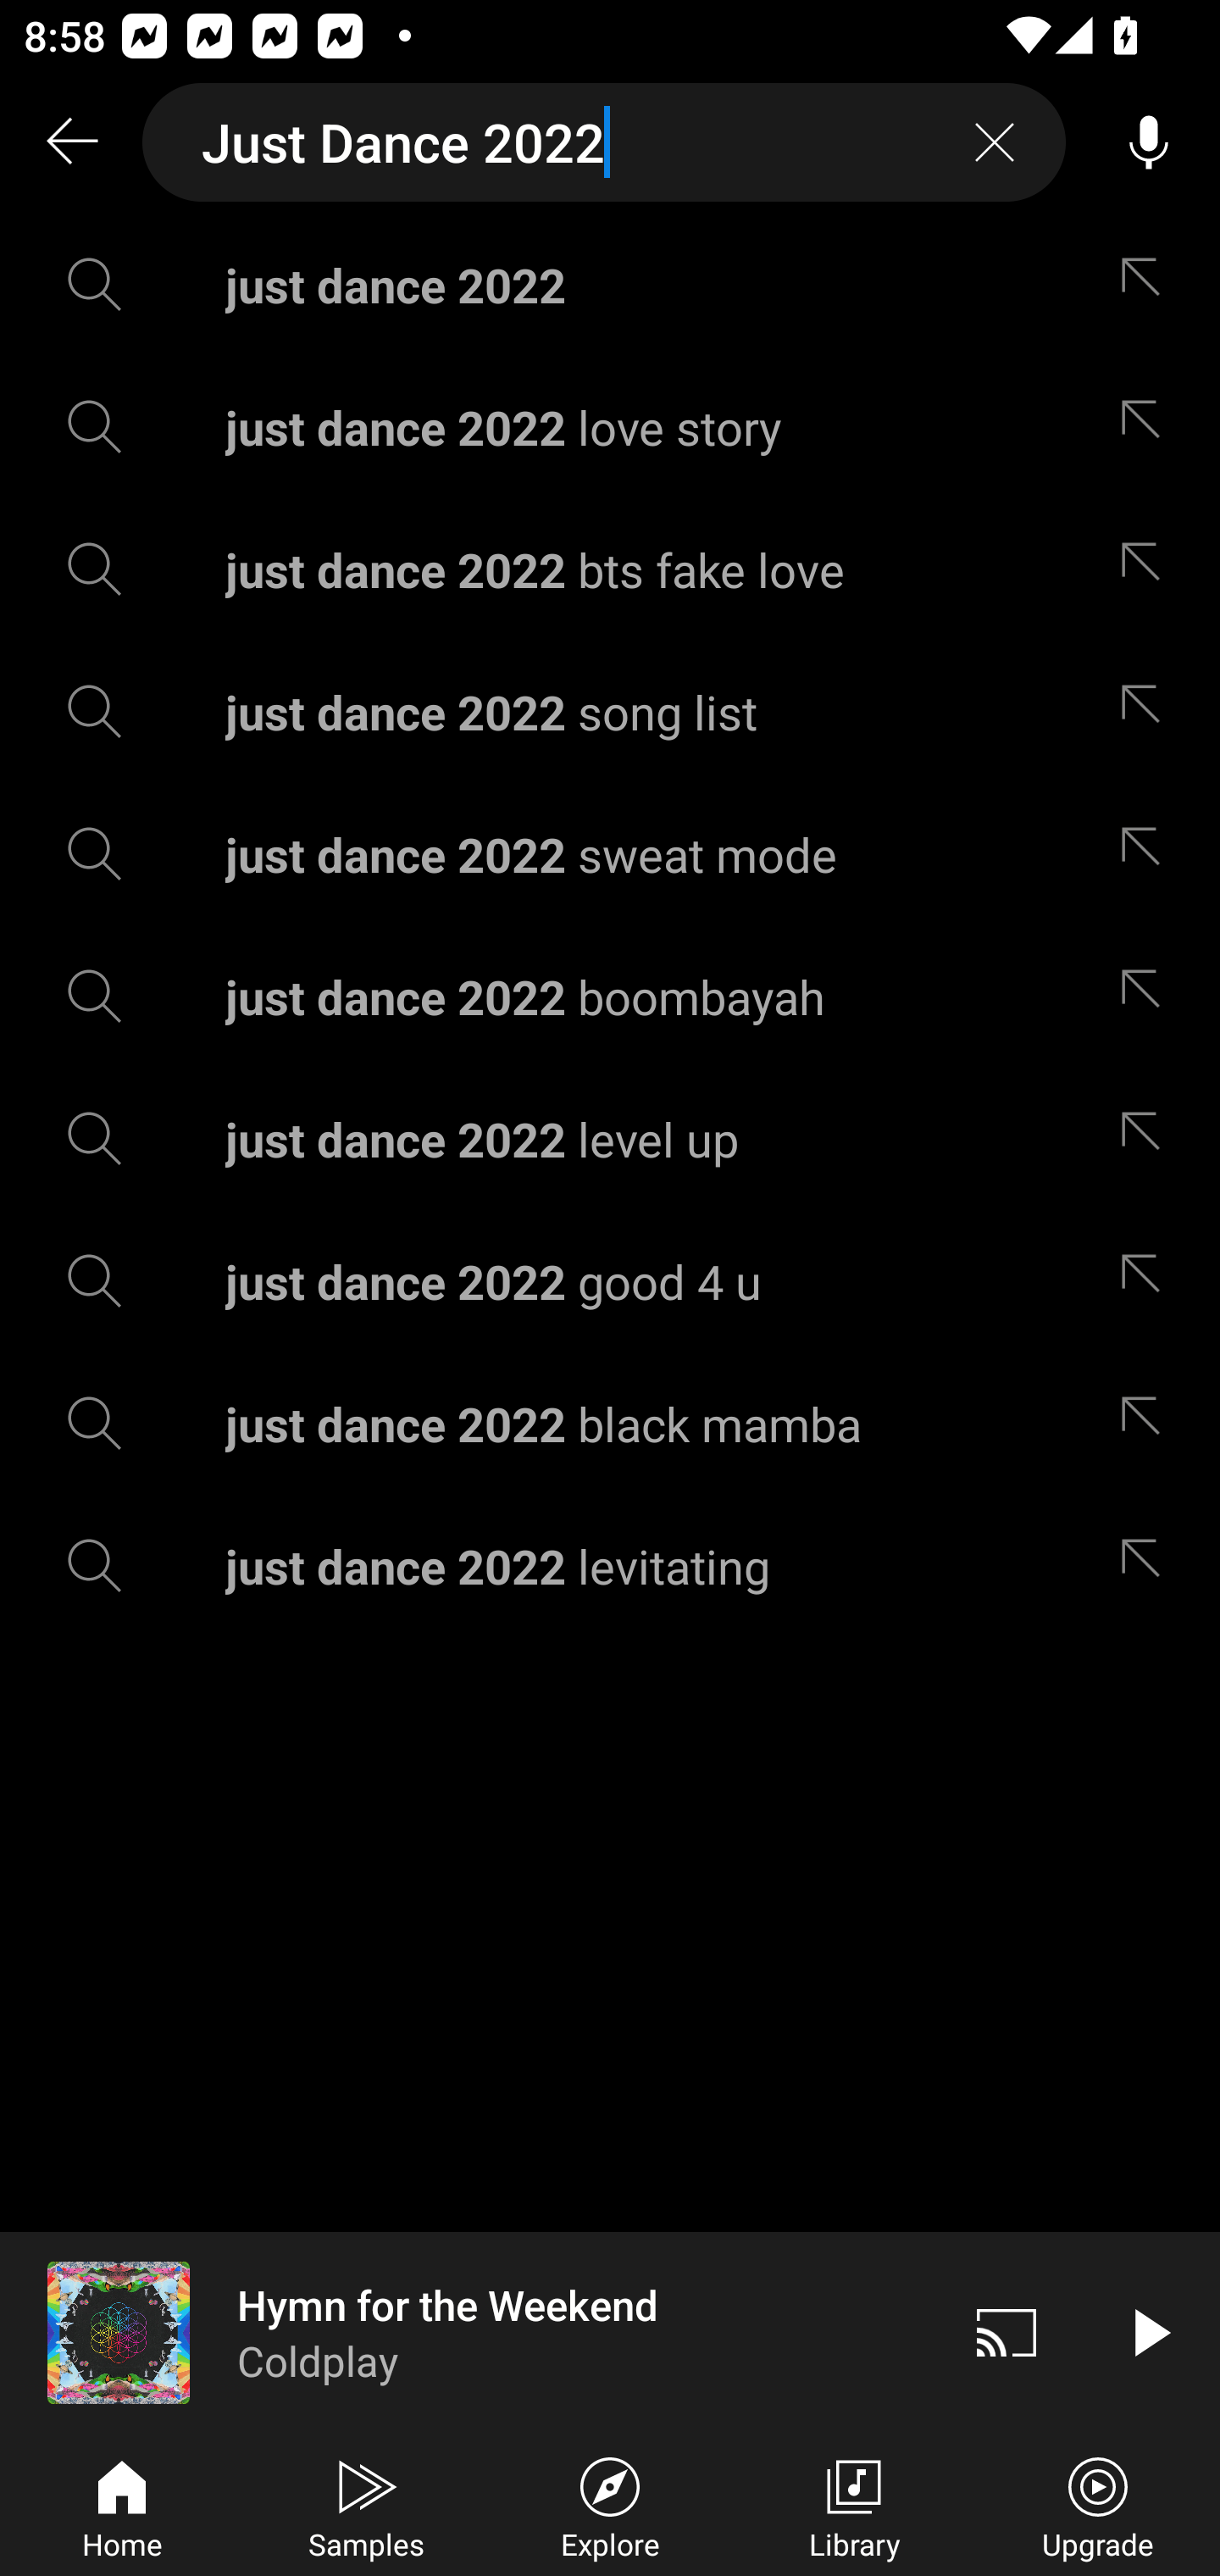 This screenshot has height=2576, width=1220. Describe the element at coordinates (604, 142) in the screenshot. I see `Just Dance 2022` at that location.